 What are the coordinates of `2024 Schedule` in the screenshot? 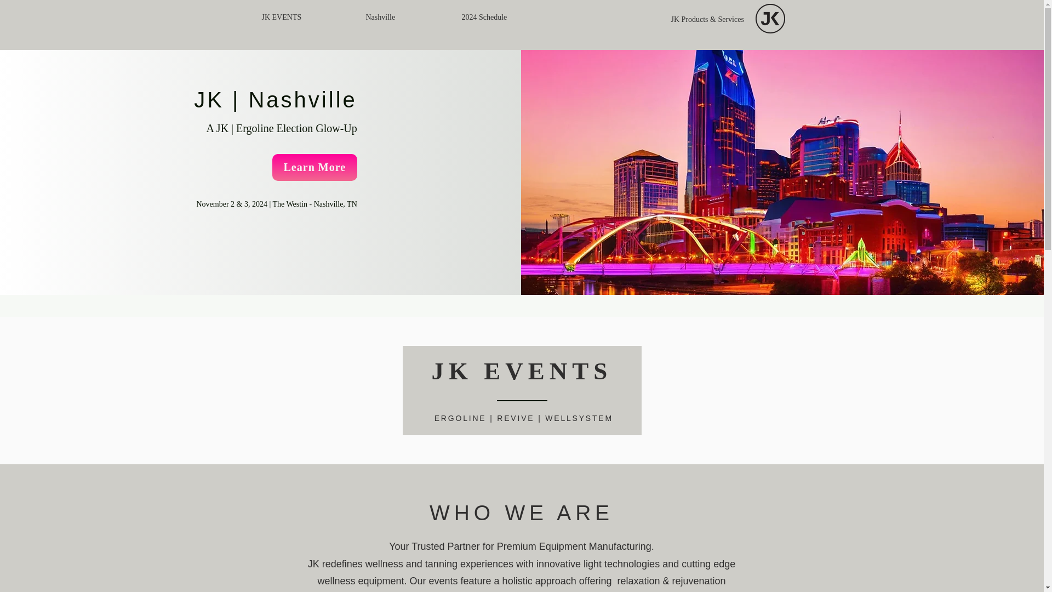 It's located at (511, 17).